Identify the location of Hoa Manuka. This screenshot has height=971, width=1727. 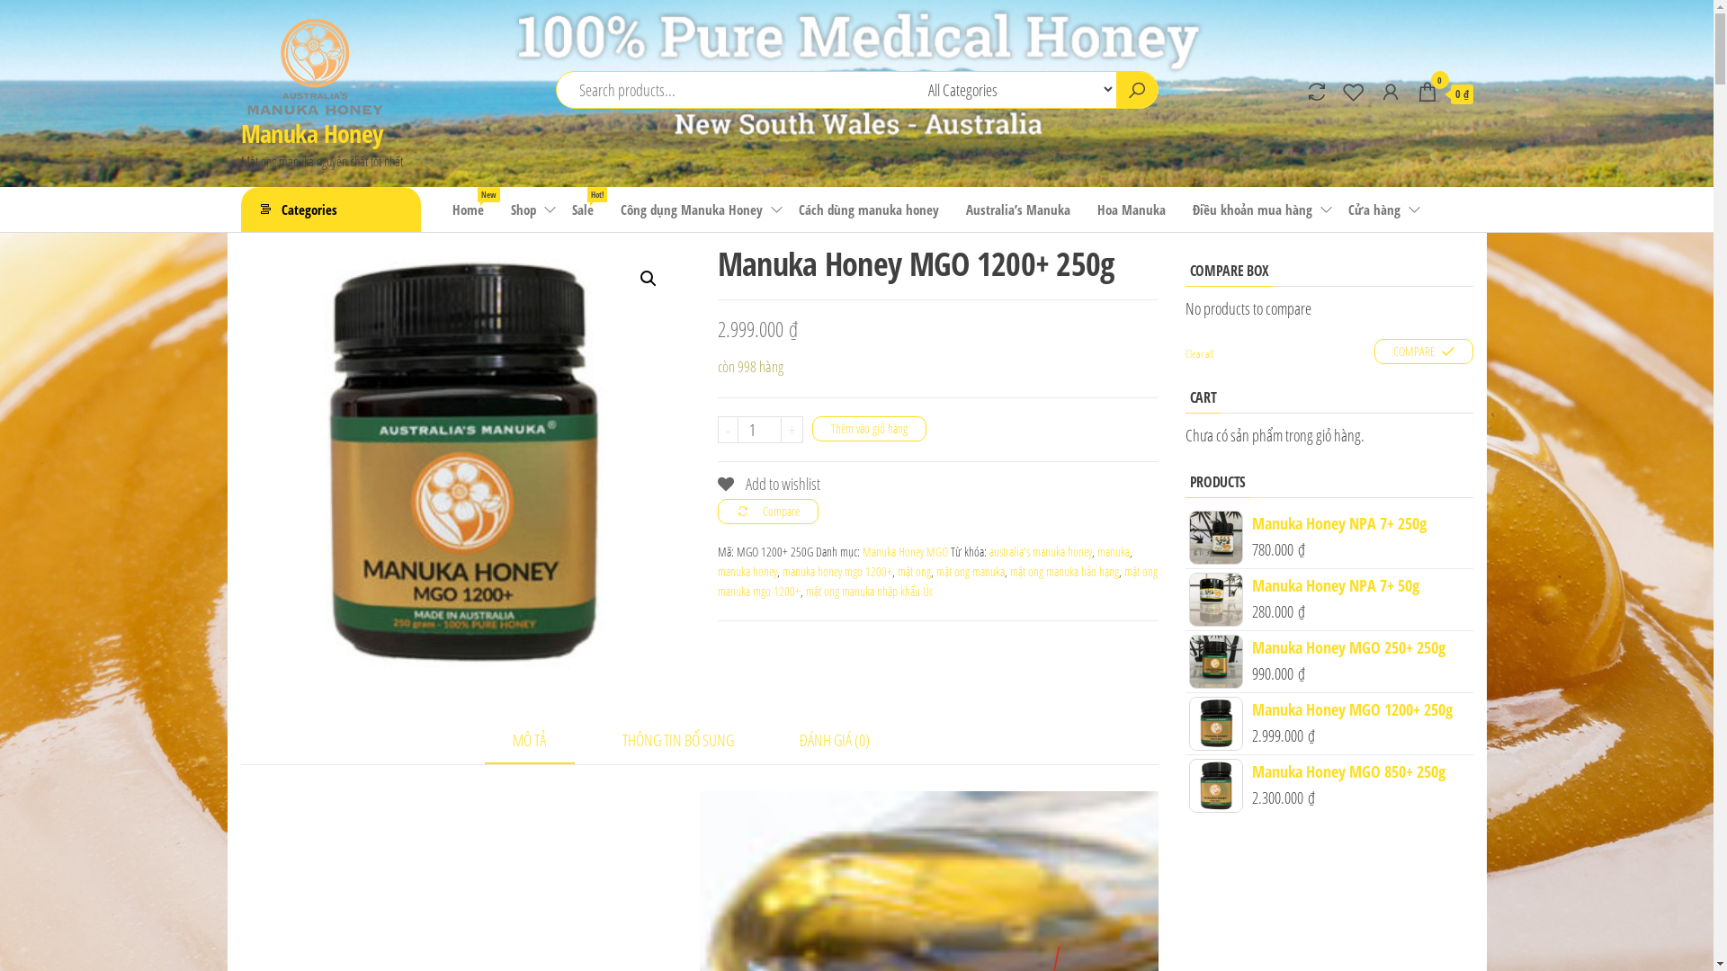
(1131, 209).